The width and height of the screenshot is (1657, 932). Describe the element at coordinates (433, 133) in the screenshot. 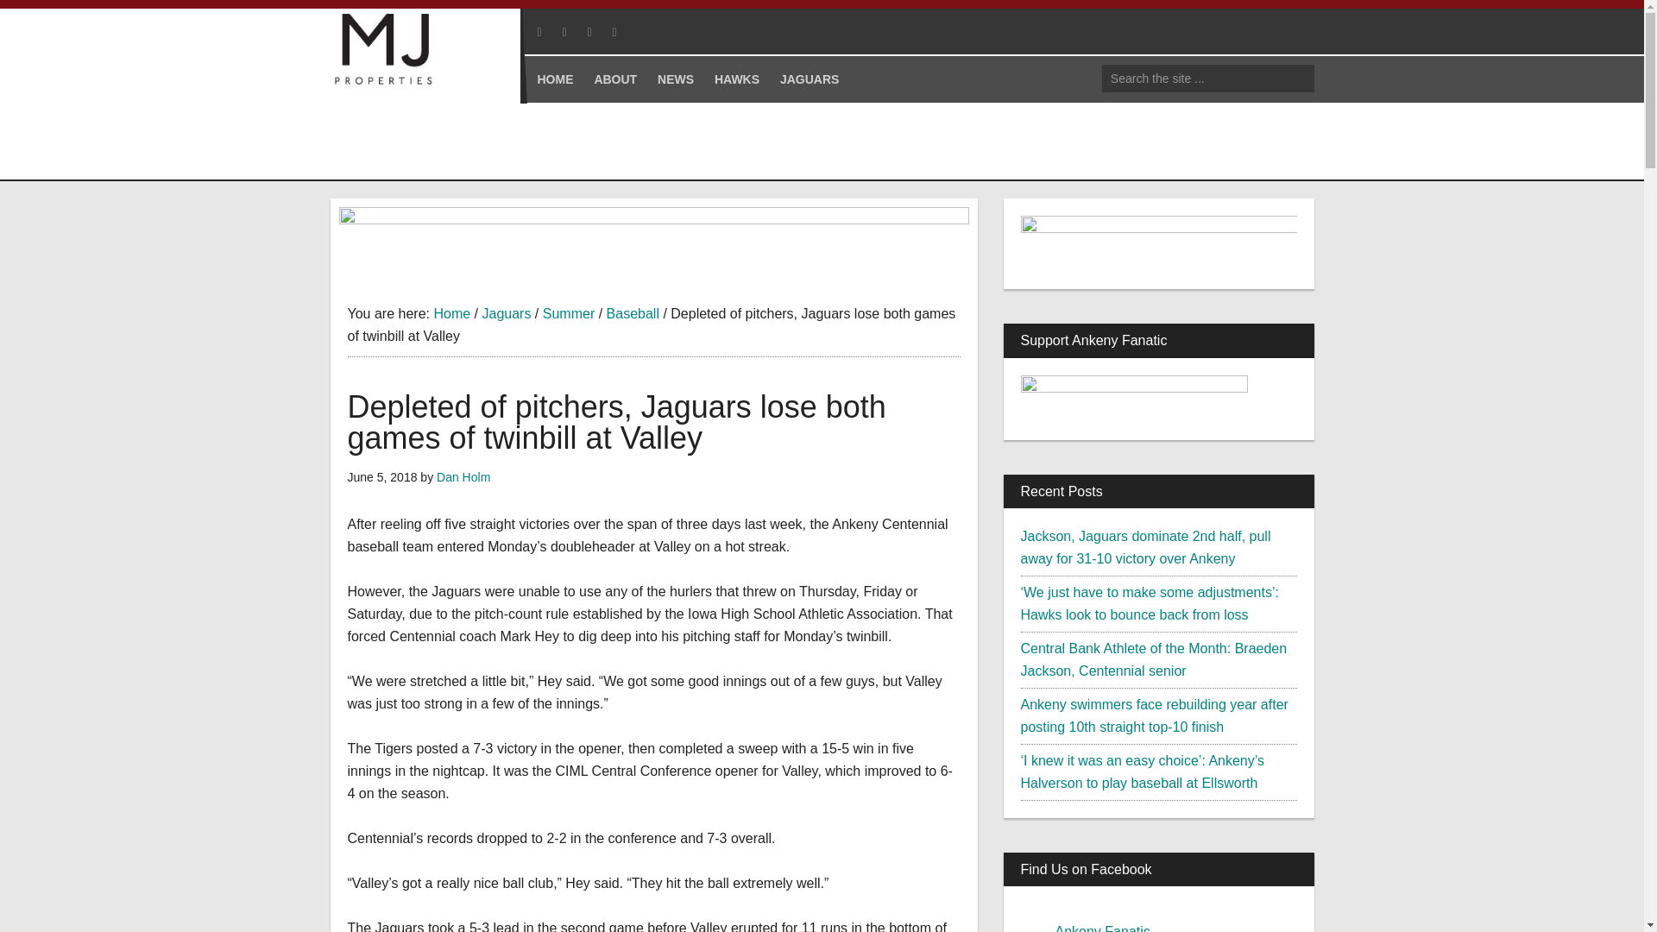

I see `Ankeny Fanatic` at that location.